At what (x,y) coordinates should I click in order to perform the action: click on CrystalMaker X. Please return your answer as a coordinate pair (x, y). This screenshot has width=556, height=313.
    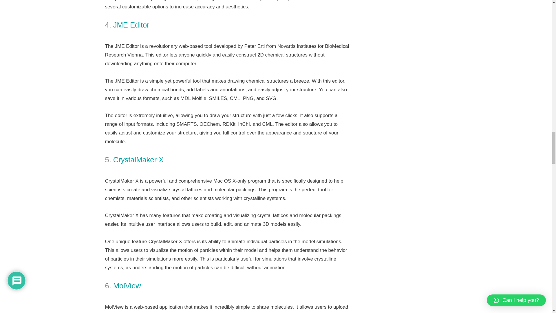
    Looking at the image, I should click on (138, 159).